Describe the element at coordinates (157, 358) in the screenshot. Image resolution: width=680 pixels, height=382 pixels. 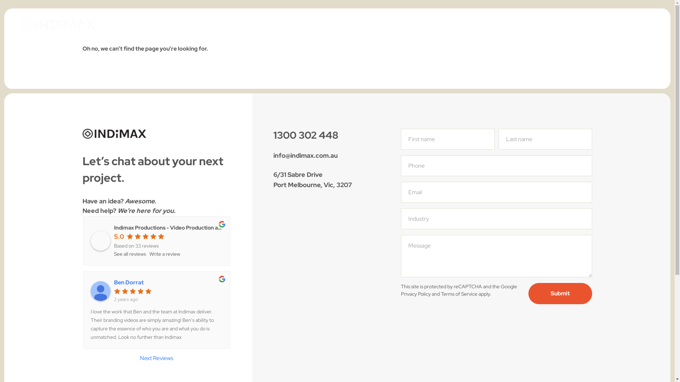
I see `Next Reviews` at that location.